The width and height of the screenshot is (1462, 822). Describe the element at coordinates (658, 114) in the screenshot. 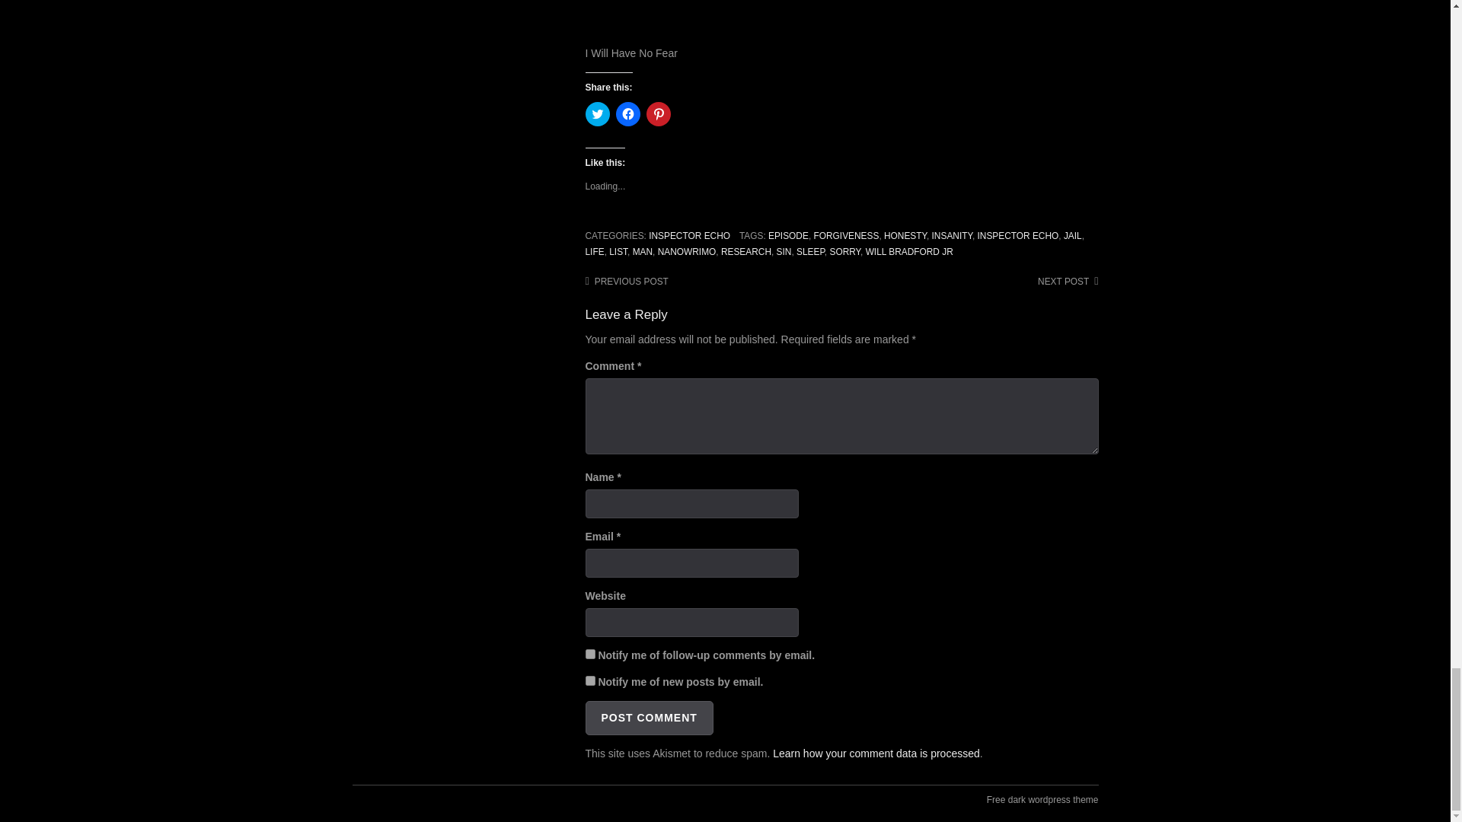

I see `Click to share on Pinterest` at that location.